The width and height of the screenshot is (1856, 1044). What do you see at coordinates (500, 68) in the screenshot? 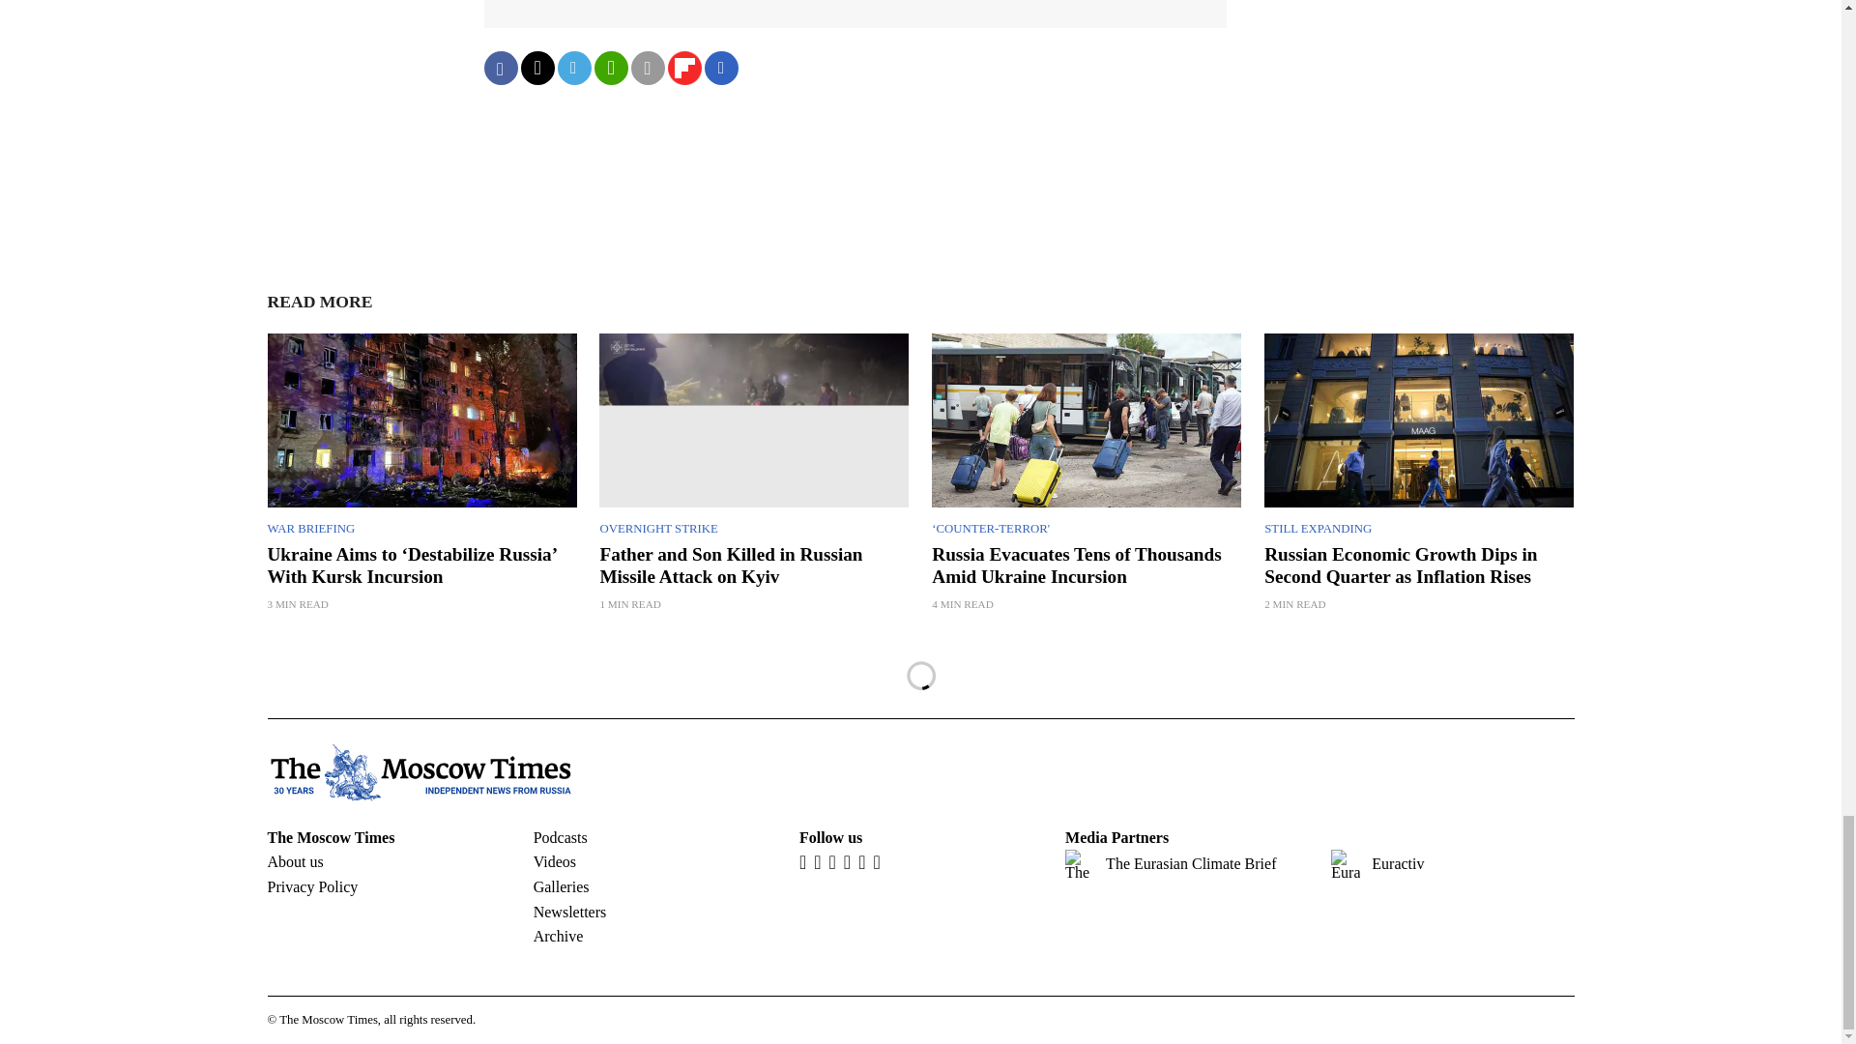
I see `Share on Facebook` at bounding box center [500, 68].